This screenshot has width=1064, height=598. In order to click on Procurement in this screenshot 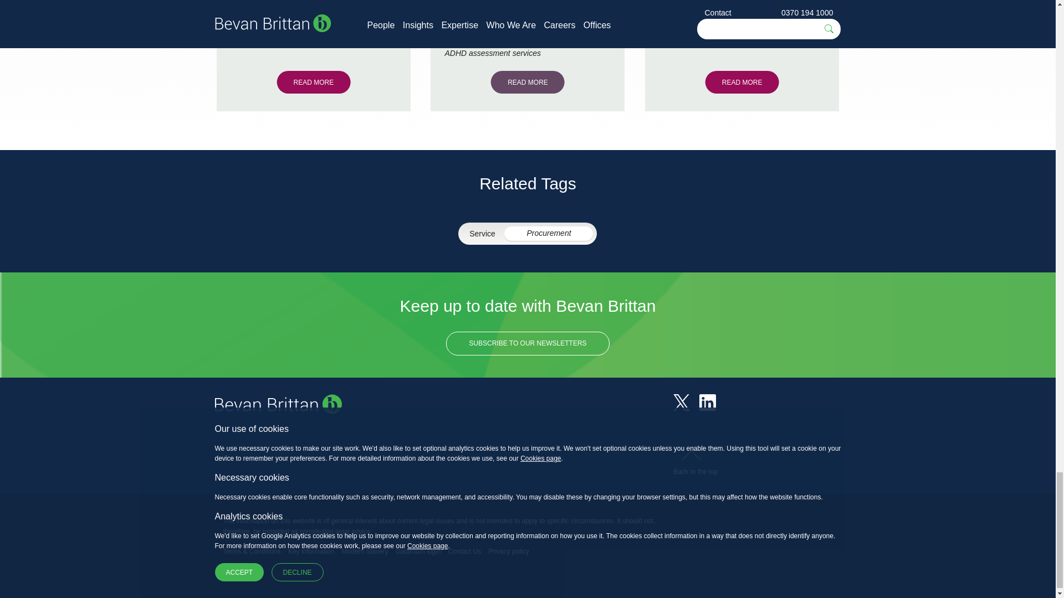, I will do `click(549, 234)`.